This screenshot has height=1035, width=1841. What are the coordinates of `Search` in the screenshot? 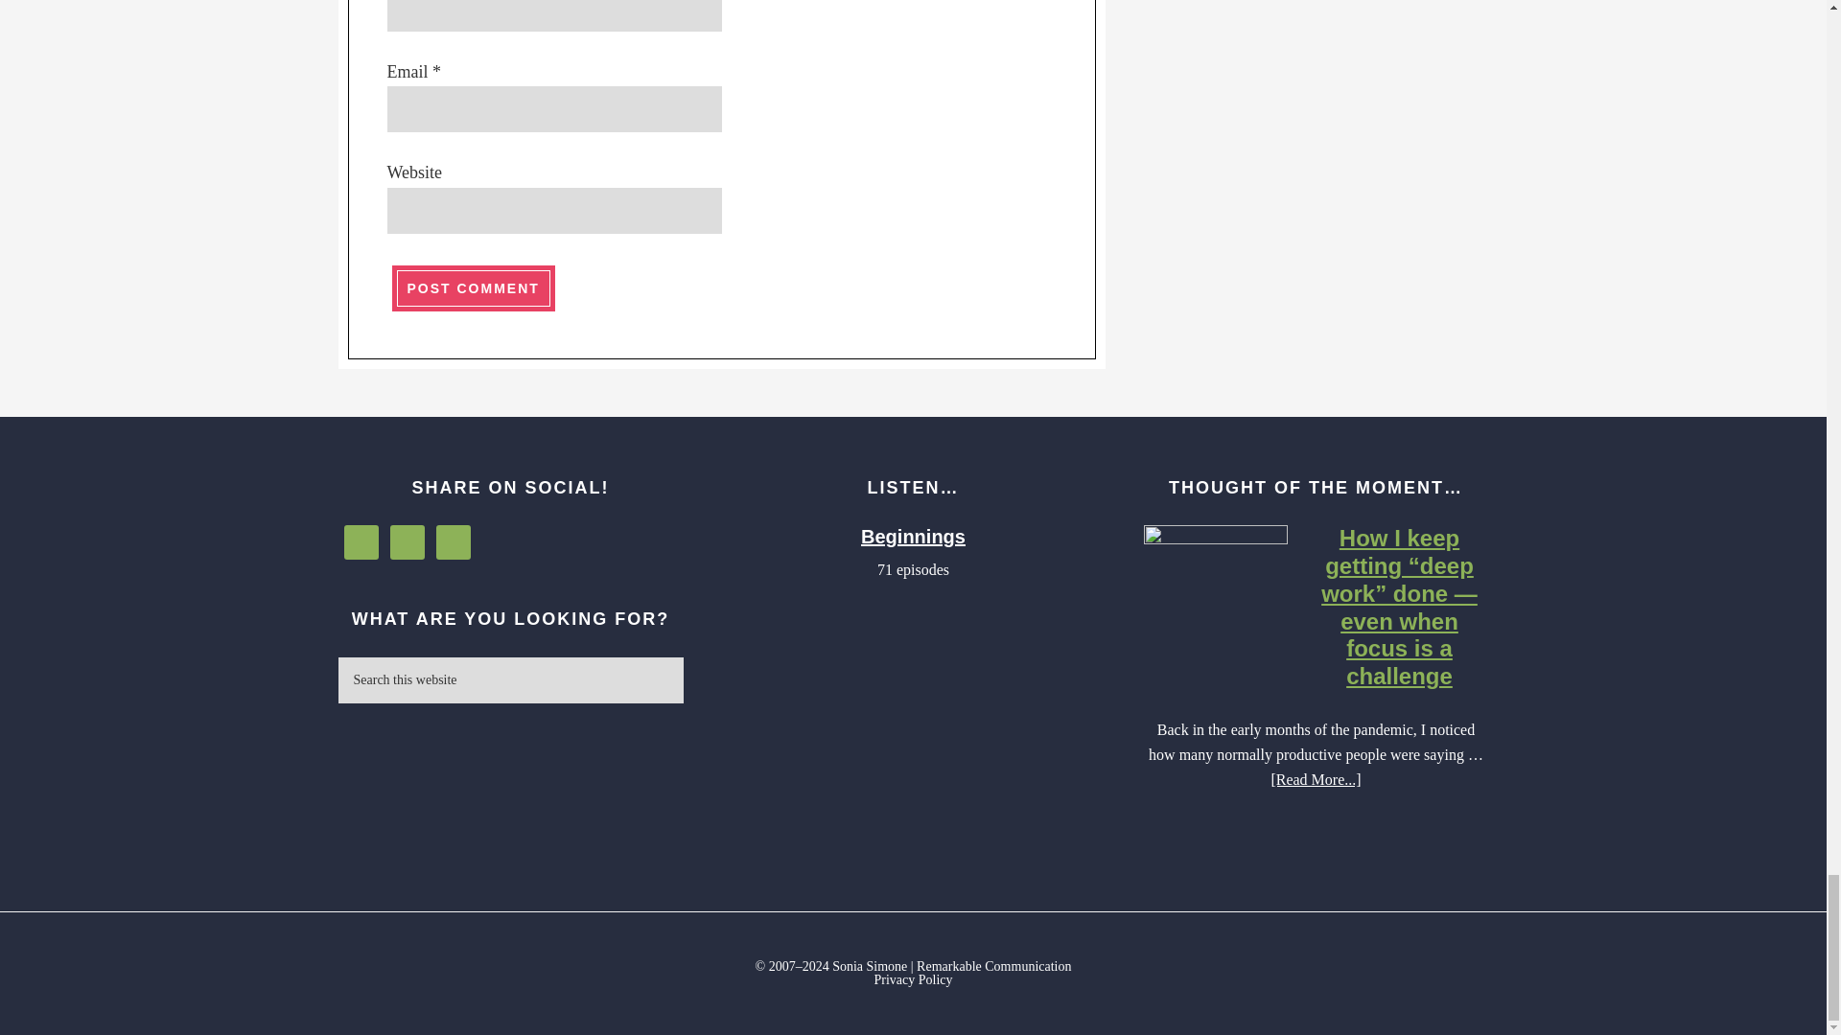 It's located at (692, 667).